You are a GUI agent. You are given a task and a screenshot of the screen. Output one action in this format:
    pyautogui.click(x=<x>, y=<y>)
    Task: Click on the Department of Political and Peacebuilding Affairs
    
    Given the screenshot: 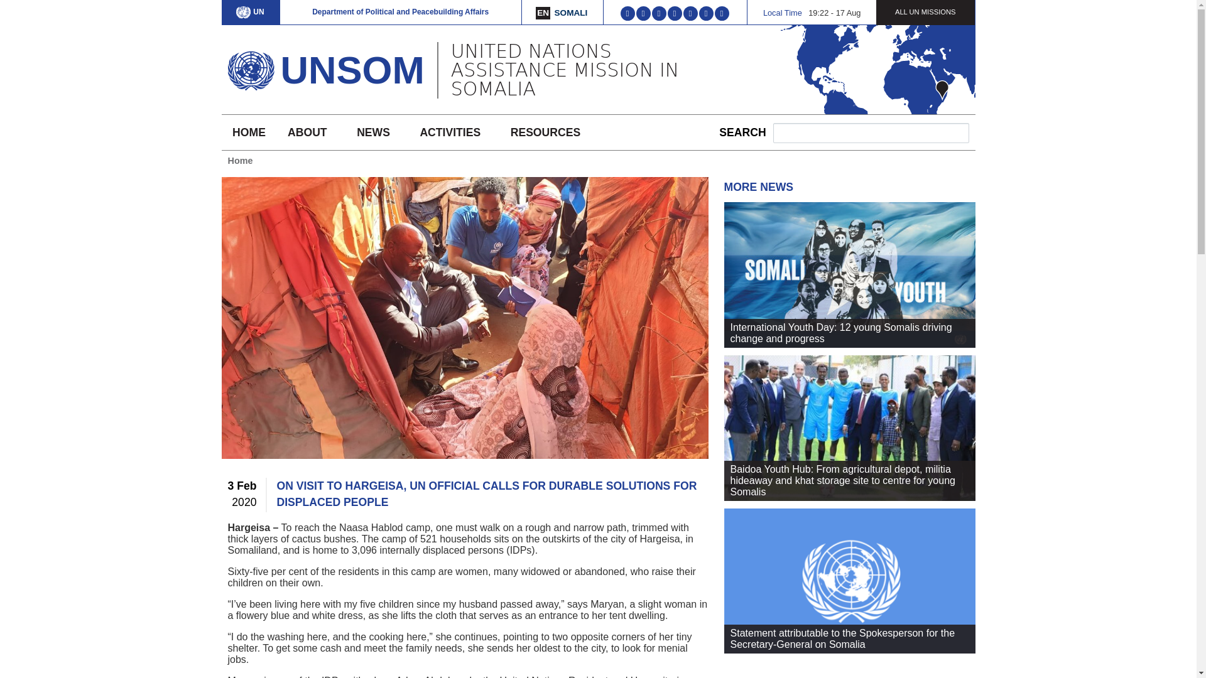 What is the action you would take?
    pyautogui.click(x=400, y=11)
    